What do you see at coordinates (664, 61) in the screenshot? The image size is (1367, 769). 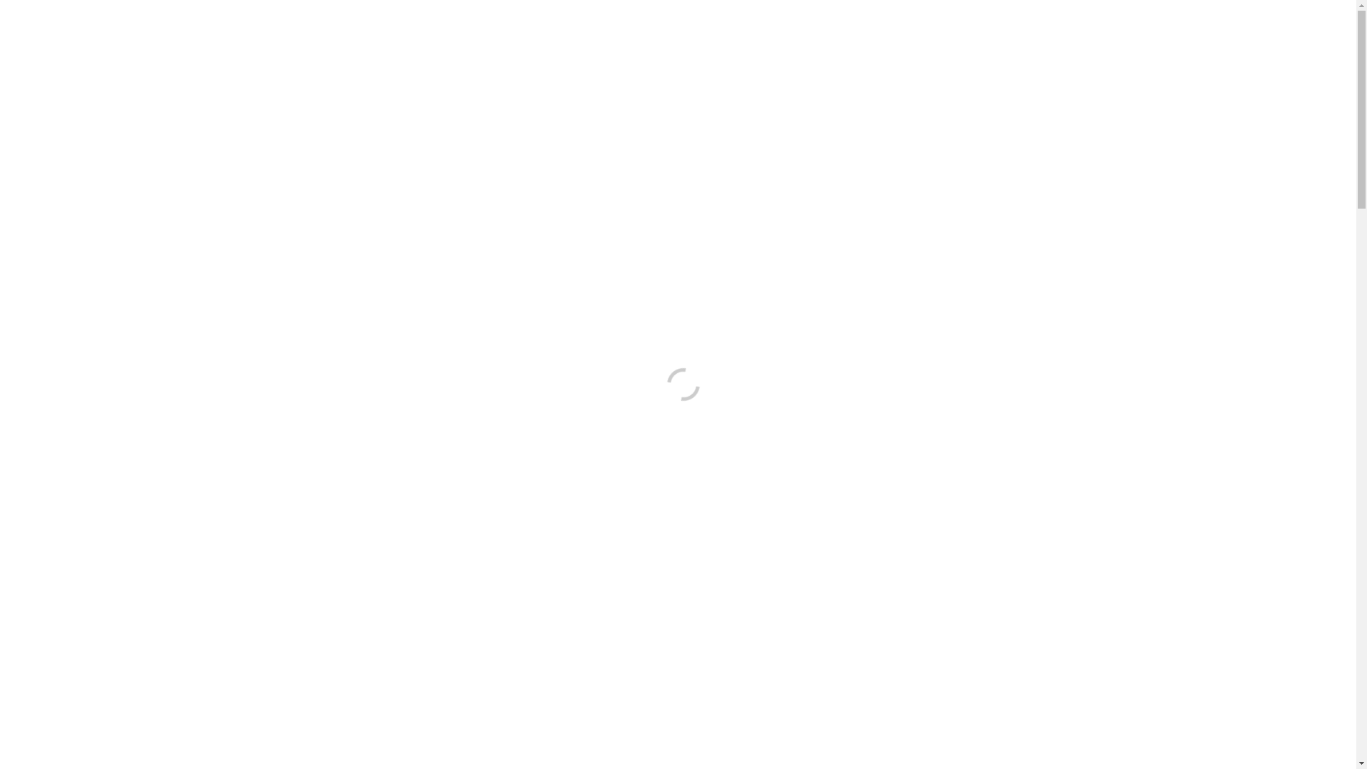 I see `PLAYER` at bounding box center [664, 61].